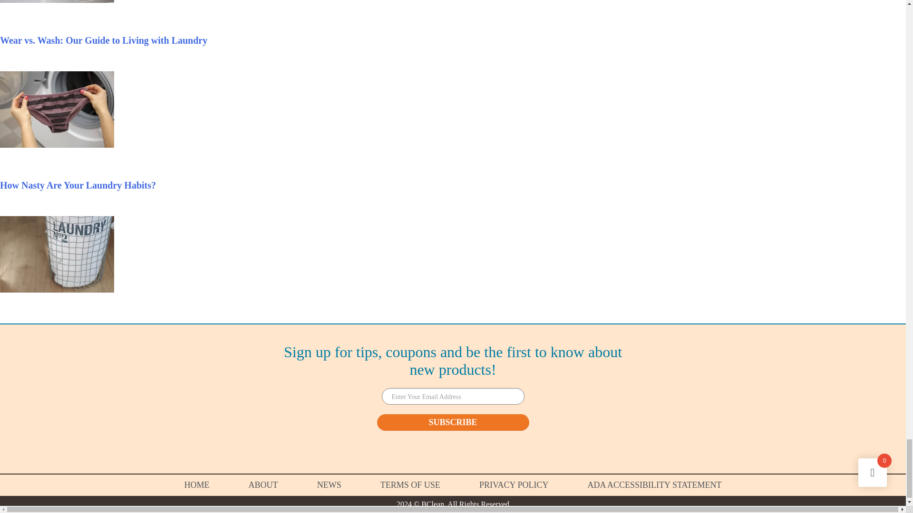  I want to click on How Nasty Are Your Laundry Habits?, so click(57, 289).